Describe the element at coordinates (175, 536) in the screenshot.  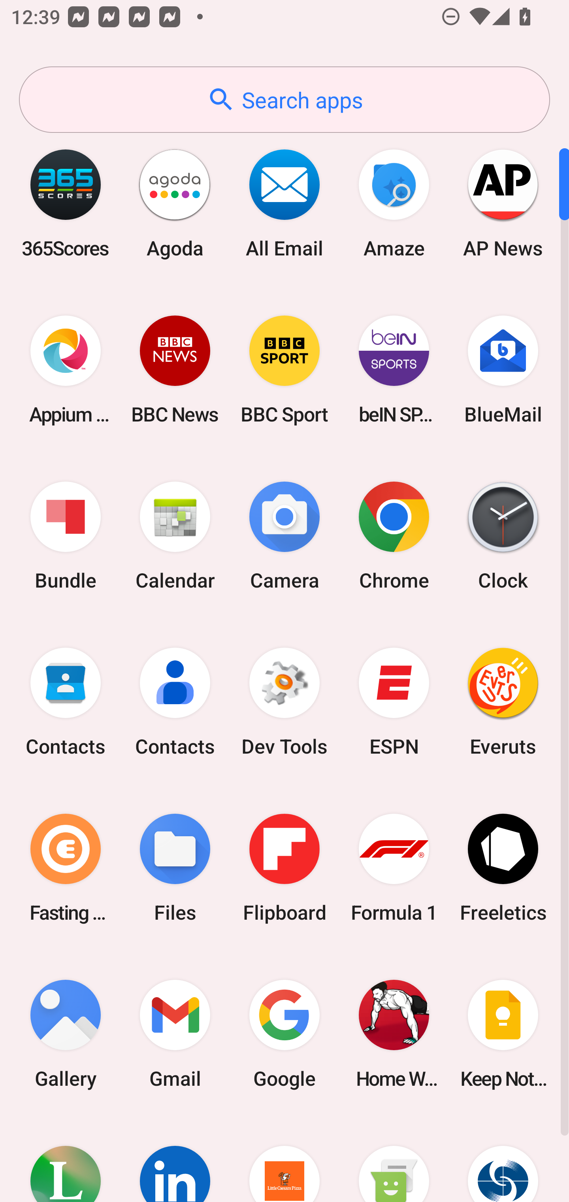
I see `Calendar` at that location.